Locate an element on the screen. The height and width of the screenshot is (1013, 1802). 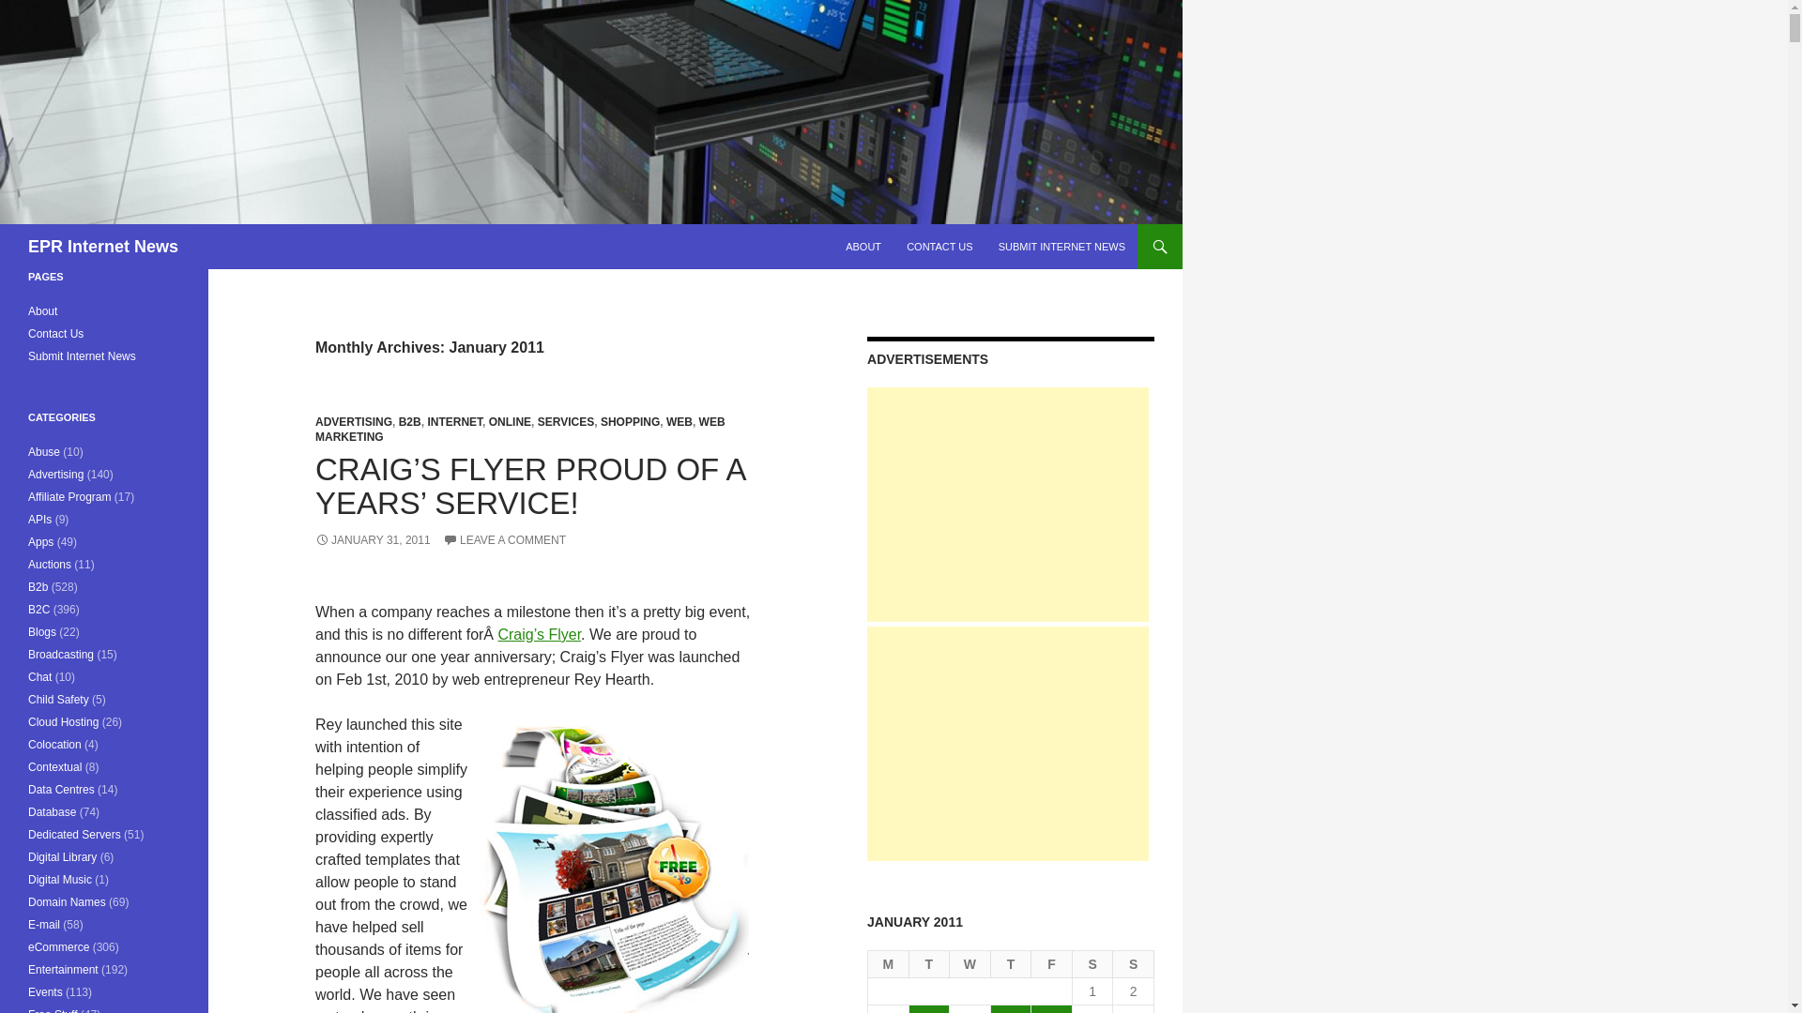
SERVICES is located at coordinates (565, 421).